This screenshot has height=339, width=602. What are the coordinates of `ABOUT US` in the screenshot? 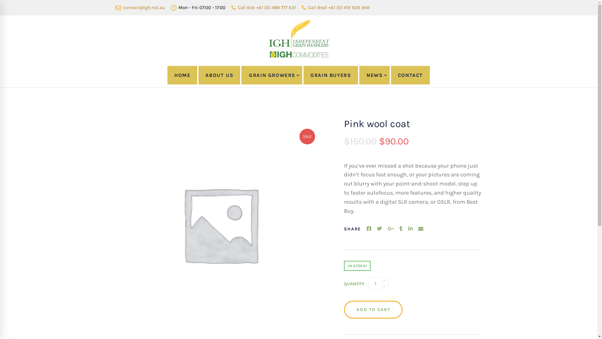 It's located at (219, 75).